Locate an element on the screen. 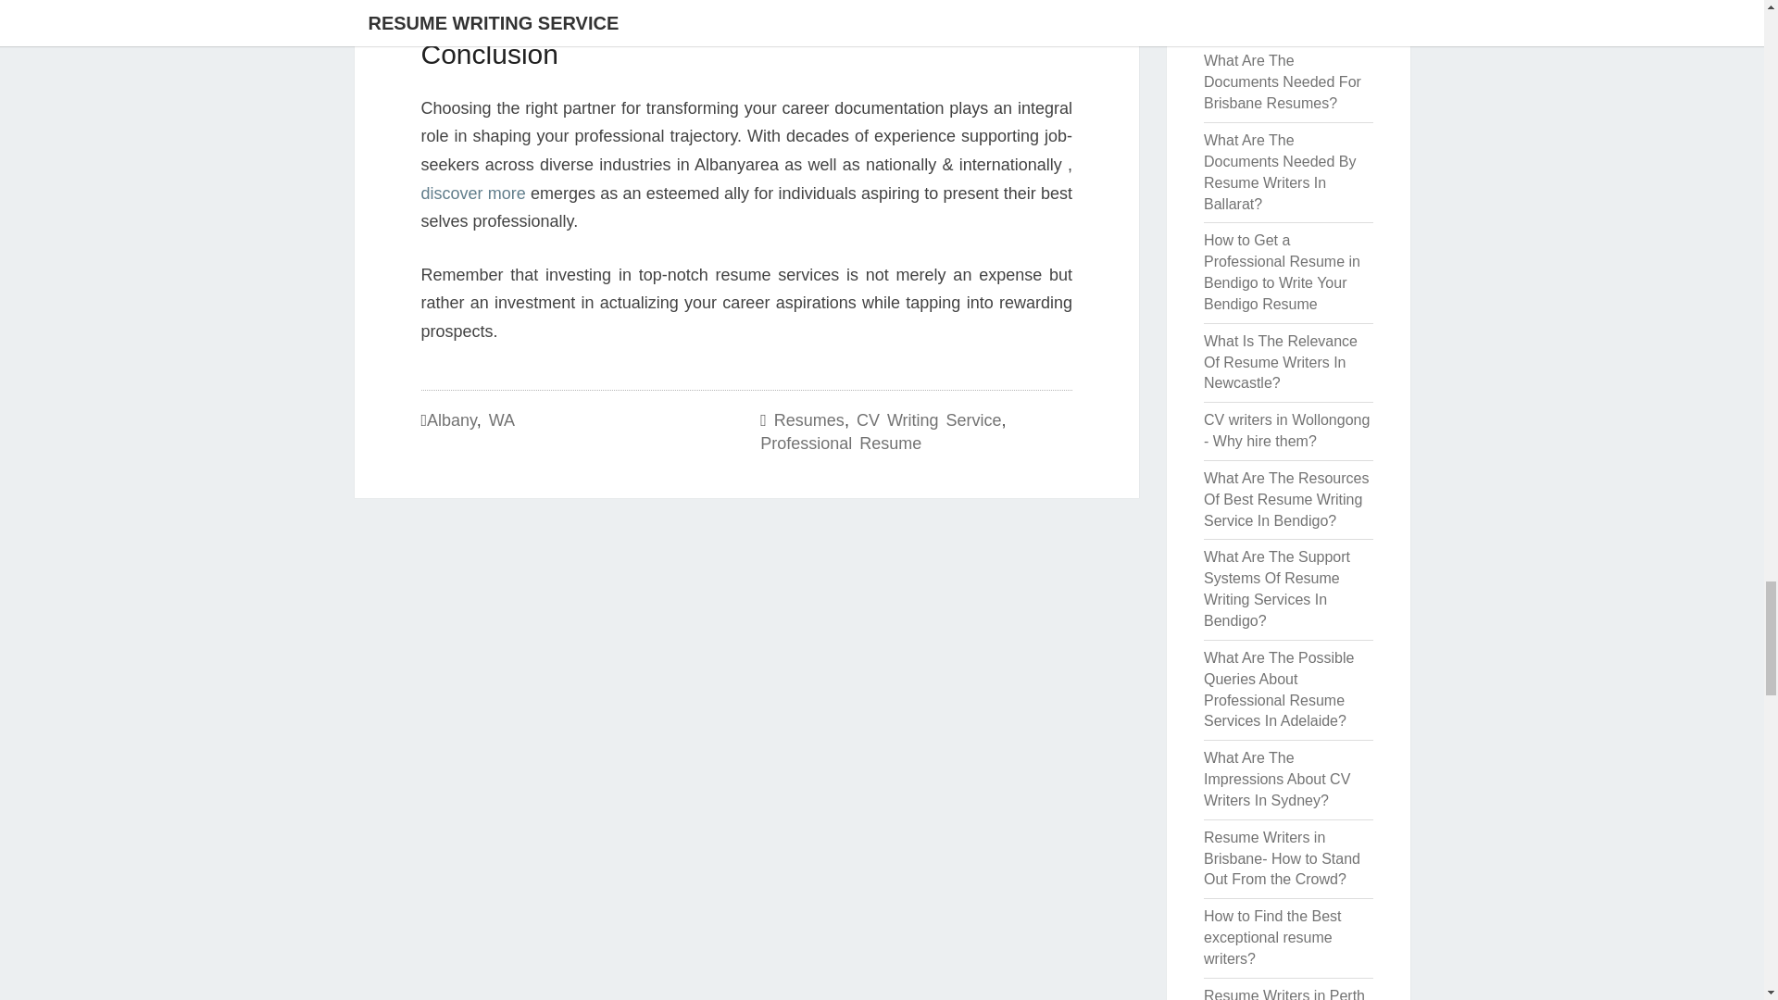 The image size is (1778, 1000). Resumes is located at coordinates (809, 420).